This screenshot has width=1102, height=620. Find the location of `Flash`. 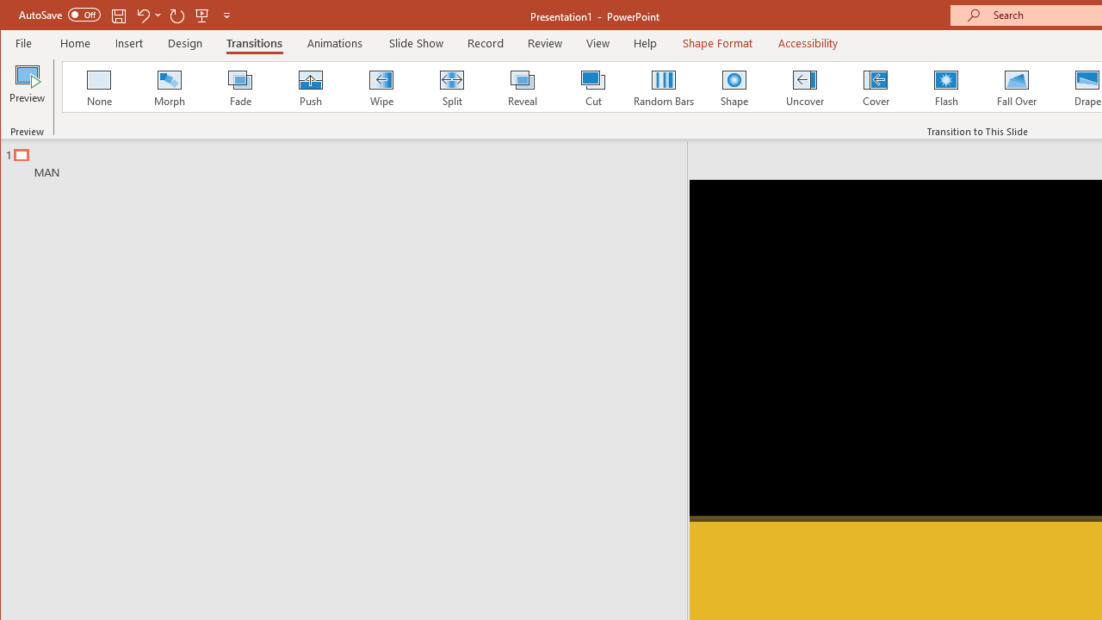

Flash is located at coordinates (946, 86).